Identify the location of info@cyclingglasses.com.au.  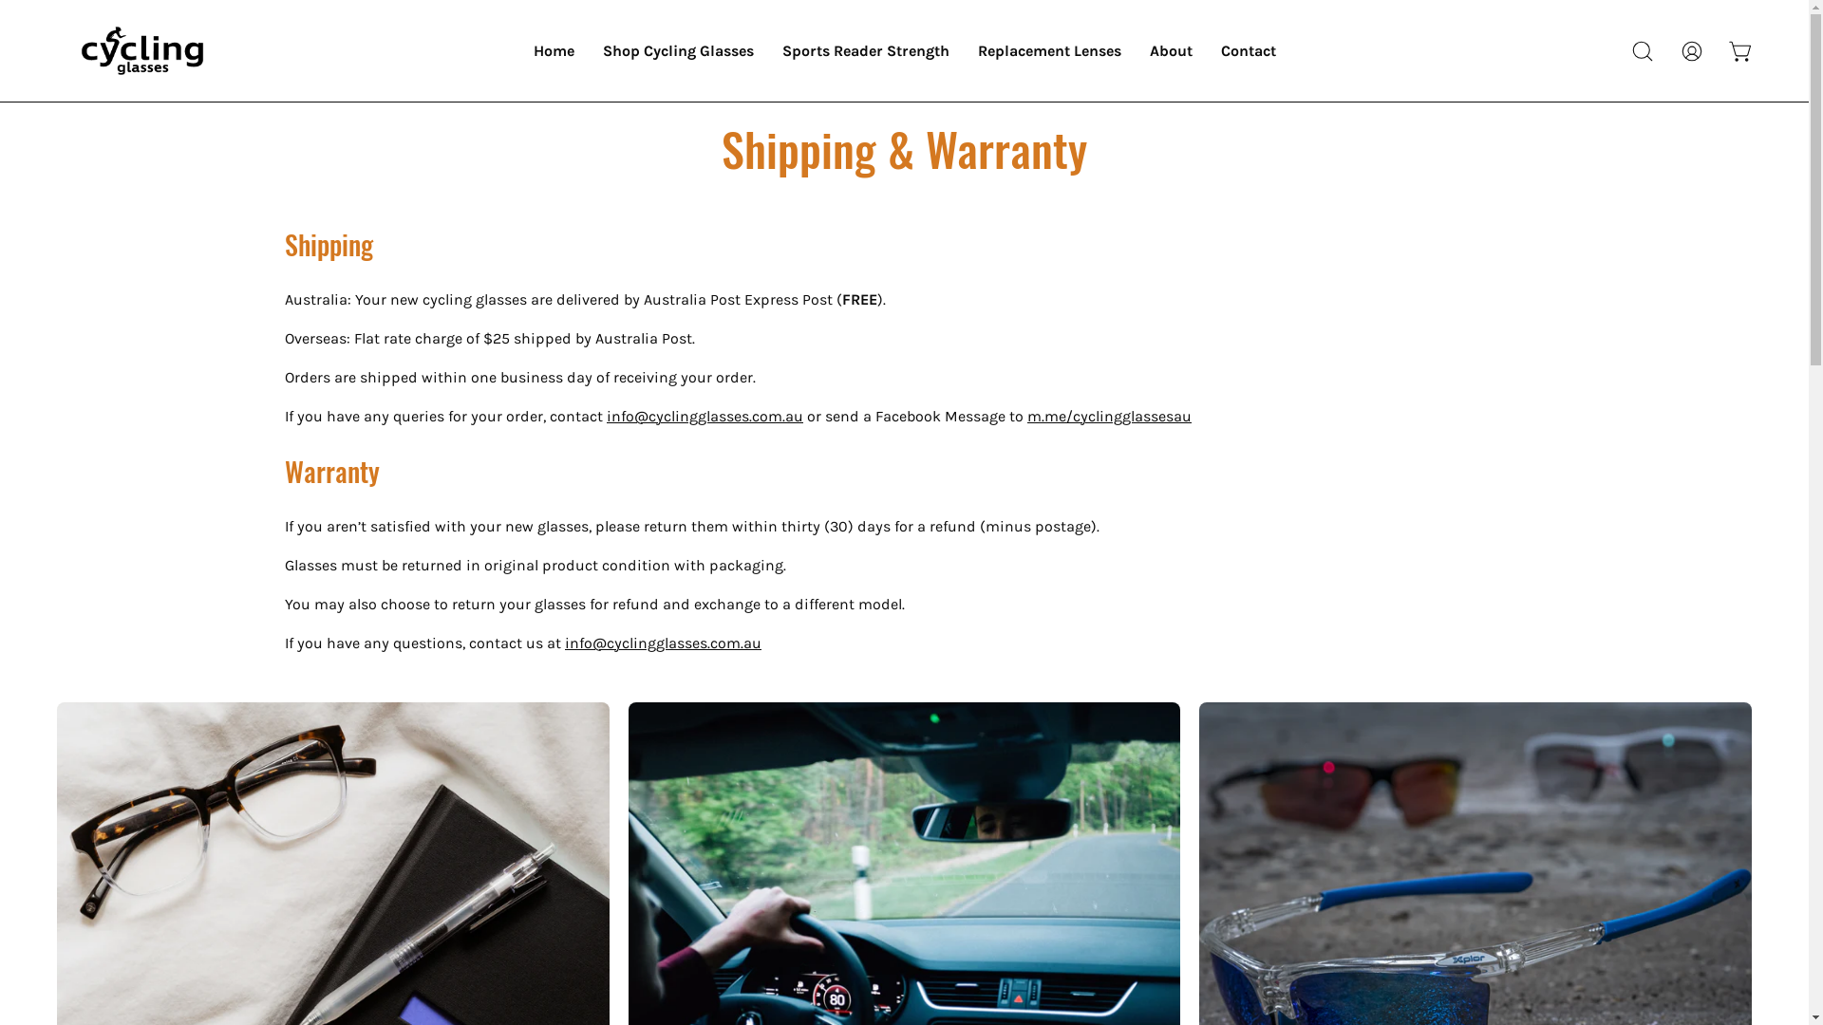
(705, 416).